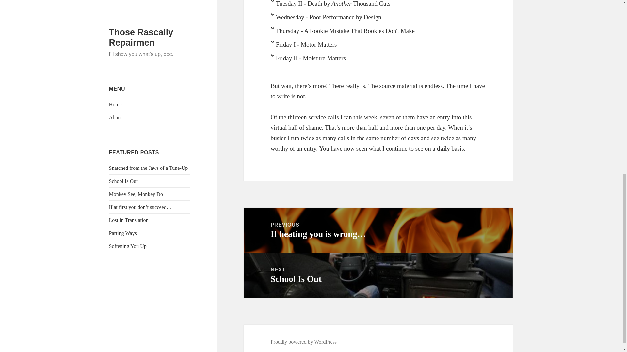 The image size is (627, 352). What do you see at coordinates (378, 19) in the screenshot?
I see `Wednesday - Poor Performance by Design` at bounding box center [378, 19].